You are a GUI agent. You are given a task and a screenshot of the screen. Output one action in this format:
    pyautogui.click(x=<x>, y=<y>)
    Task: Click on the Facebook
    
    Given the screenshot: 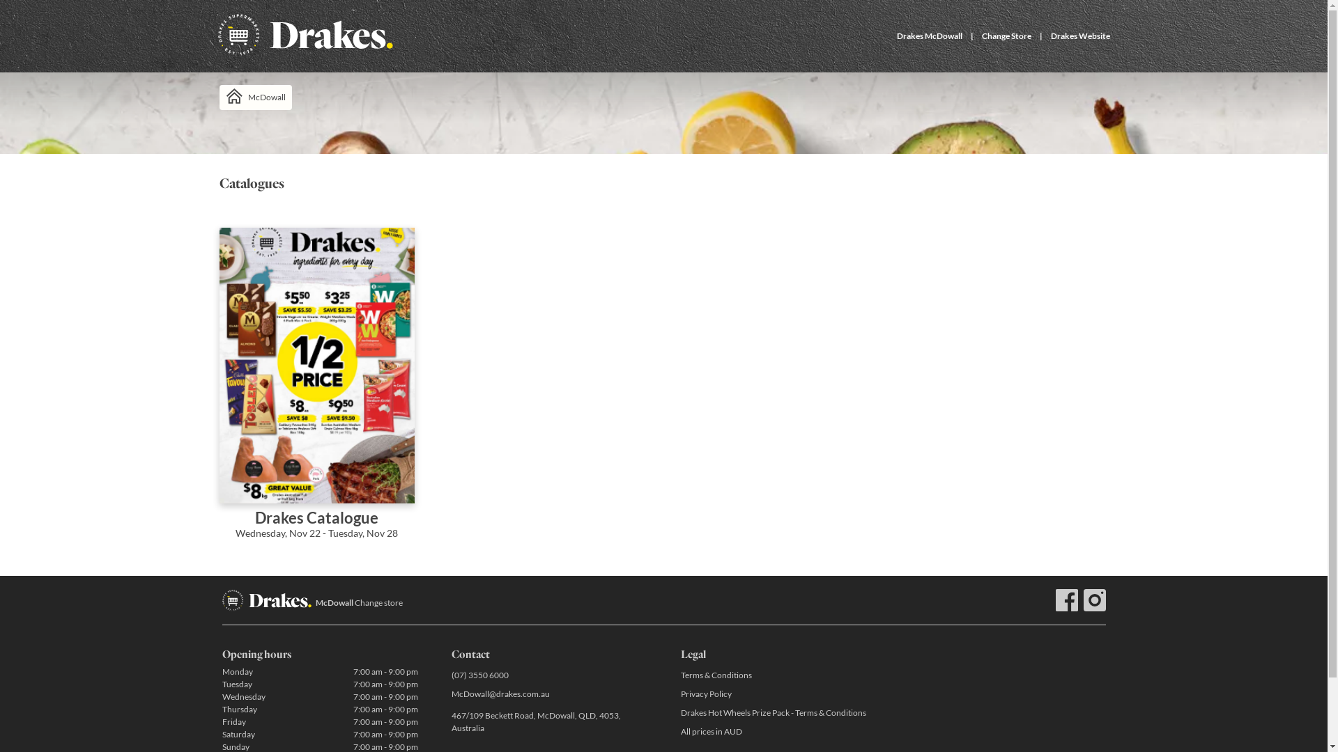 What is the action you would take?
    pyautogui.click(x=1066, y=600)
    